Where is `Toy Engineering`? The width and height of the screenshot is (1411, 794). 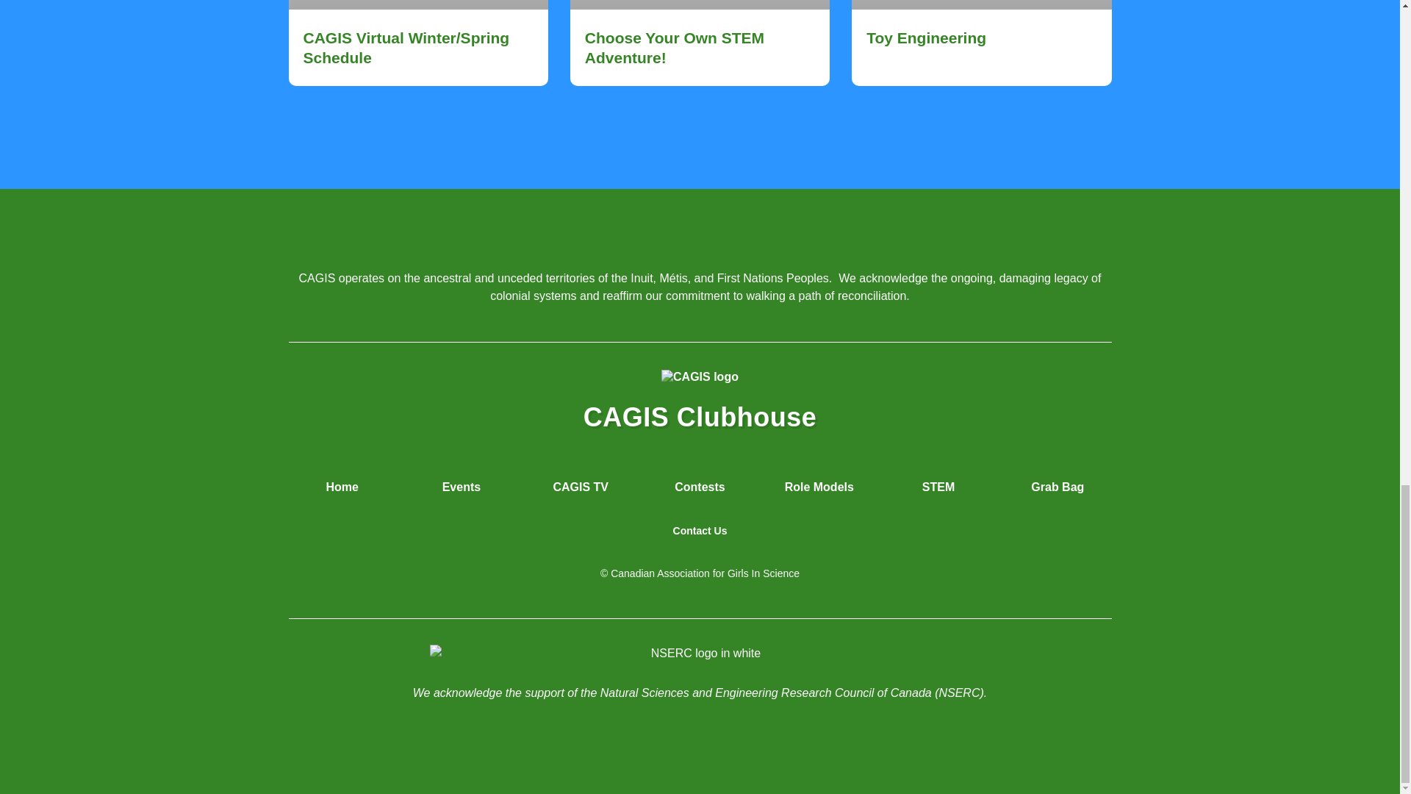
Toy Engineering is located at coordinates (926, 37).